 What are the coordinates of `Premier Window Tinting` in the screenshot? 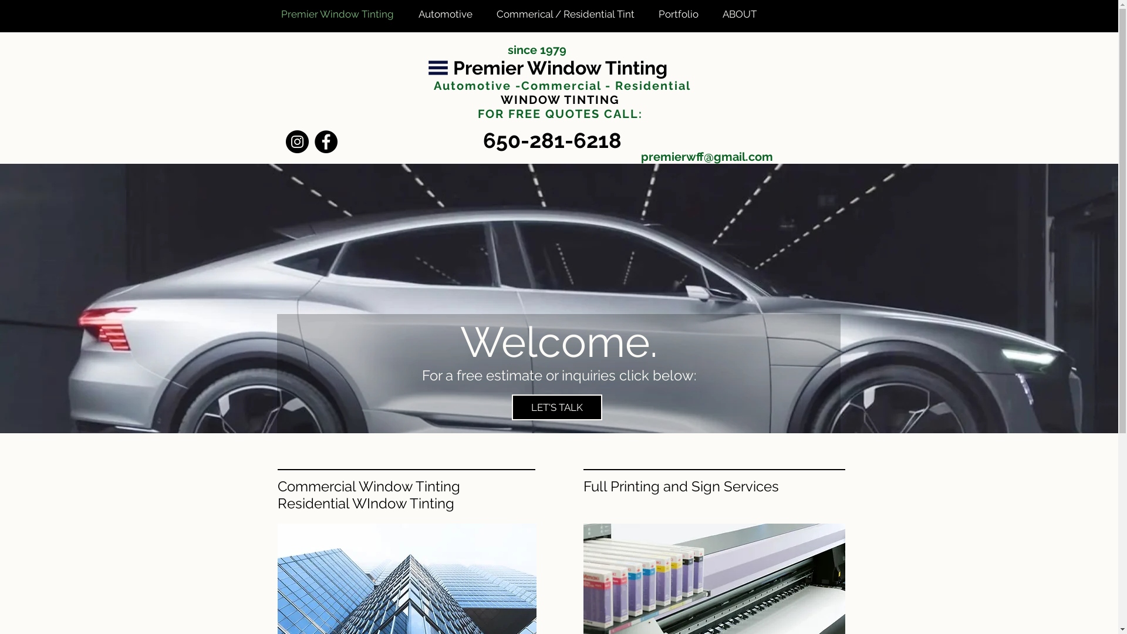 It's located at (341, 14).